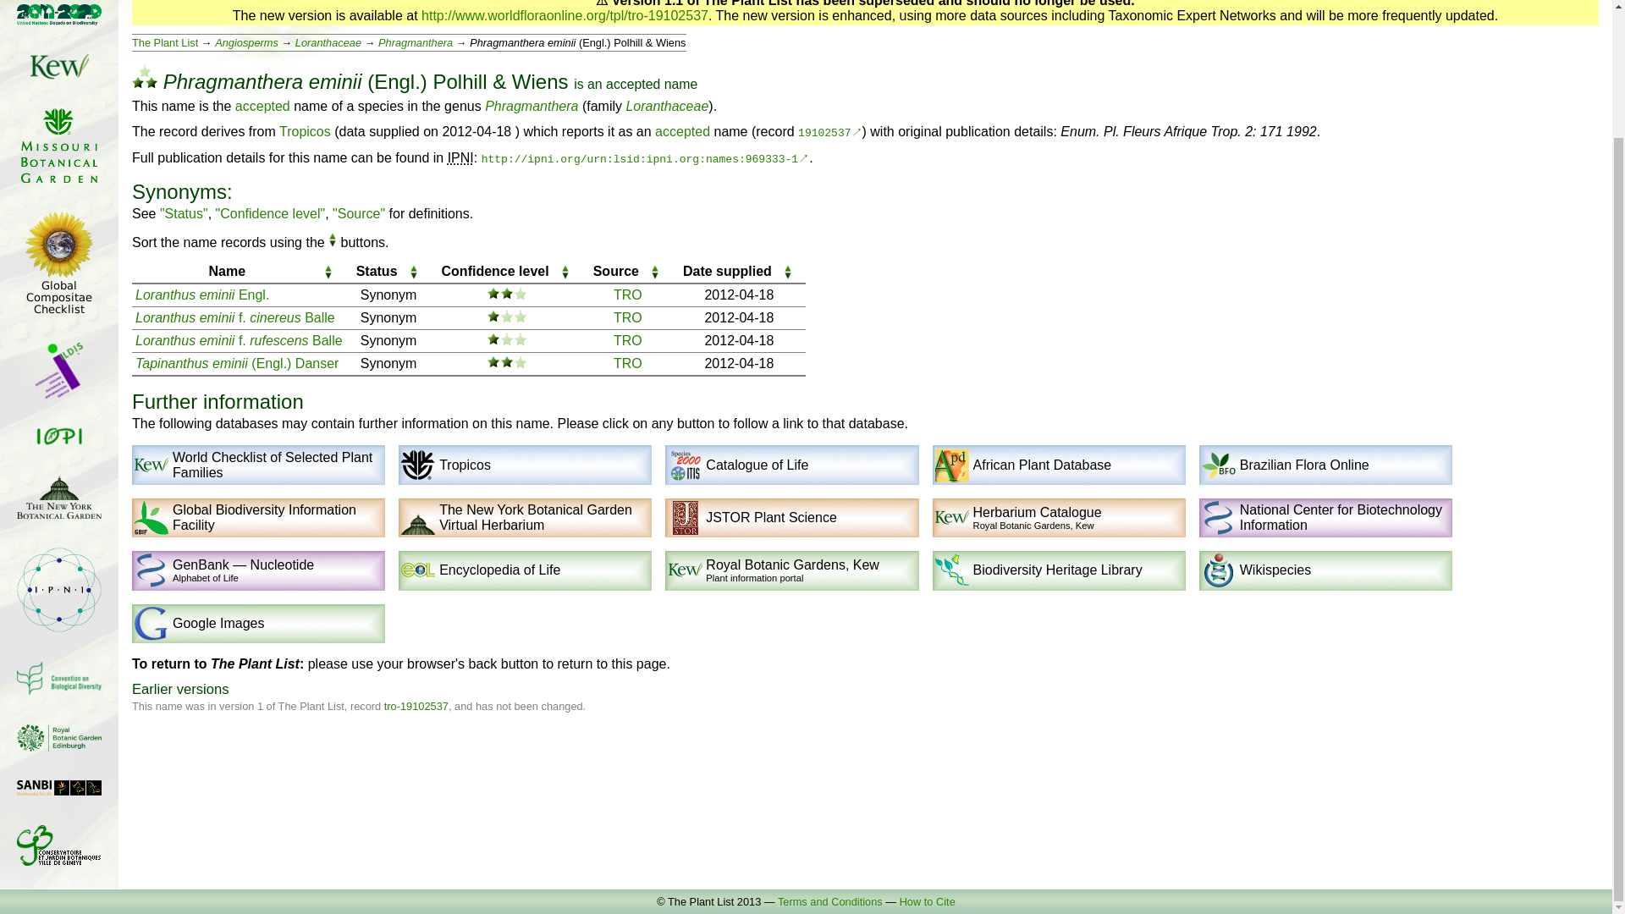 The width and height of the screenshot is (1625, 914). What do you see at coordinates (416, 42) in the screenshot?
I see `Phragmanthera` at bounding box center [416, 42].